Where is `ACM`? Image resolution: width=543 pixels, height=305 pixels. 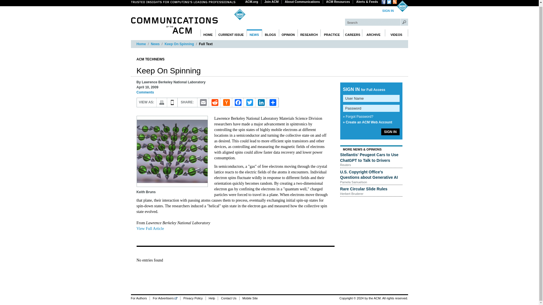 ACM is located at coordinates (402, 6).